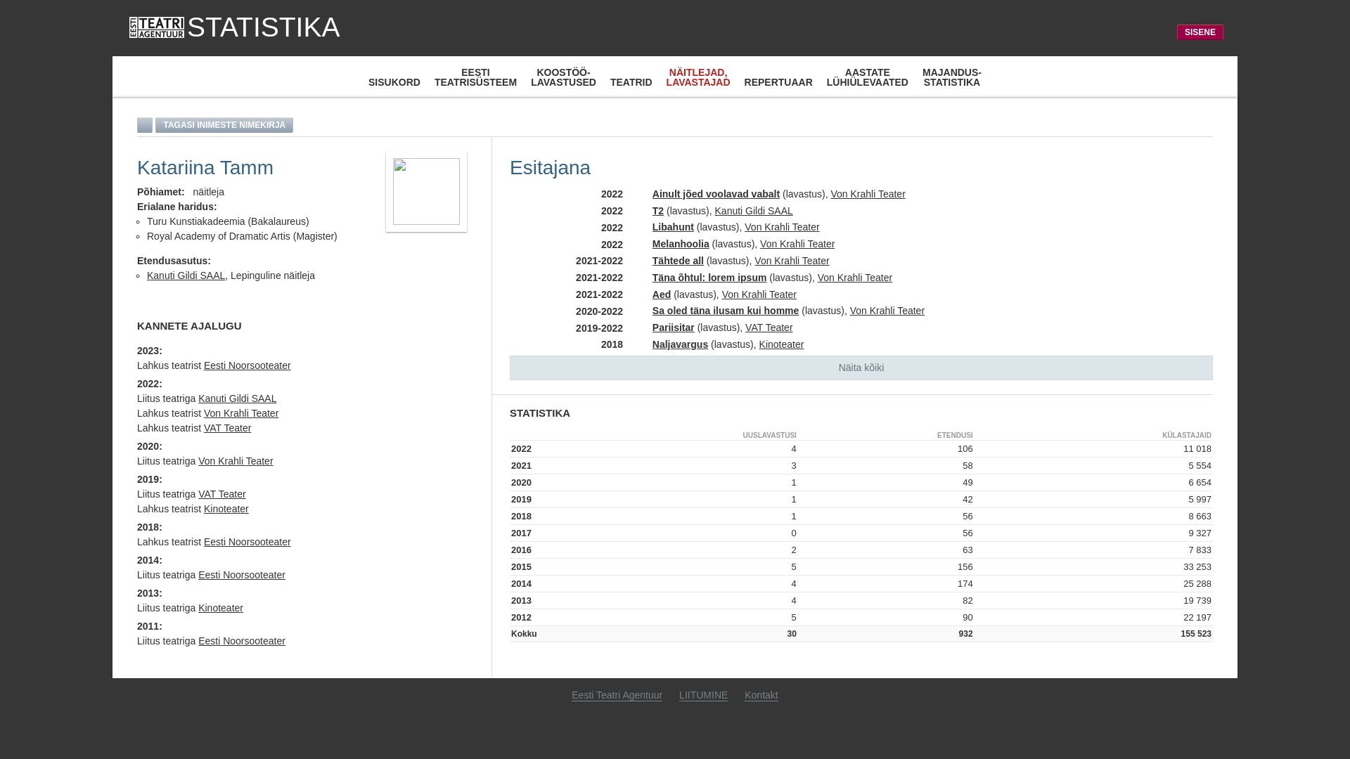 This screenshot has width=1350, height=759. I want to click on MAJANDUS-
STATISTIKA, so click(952, 77).